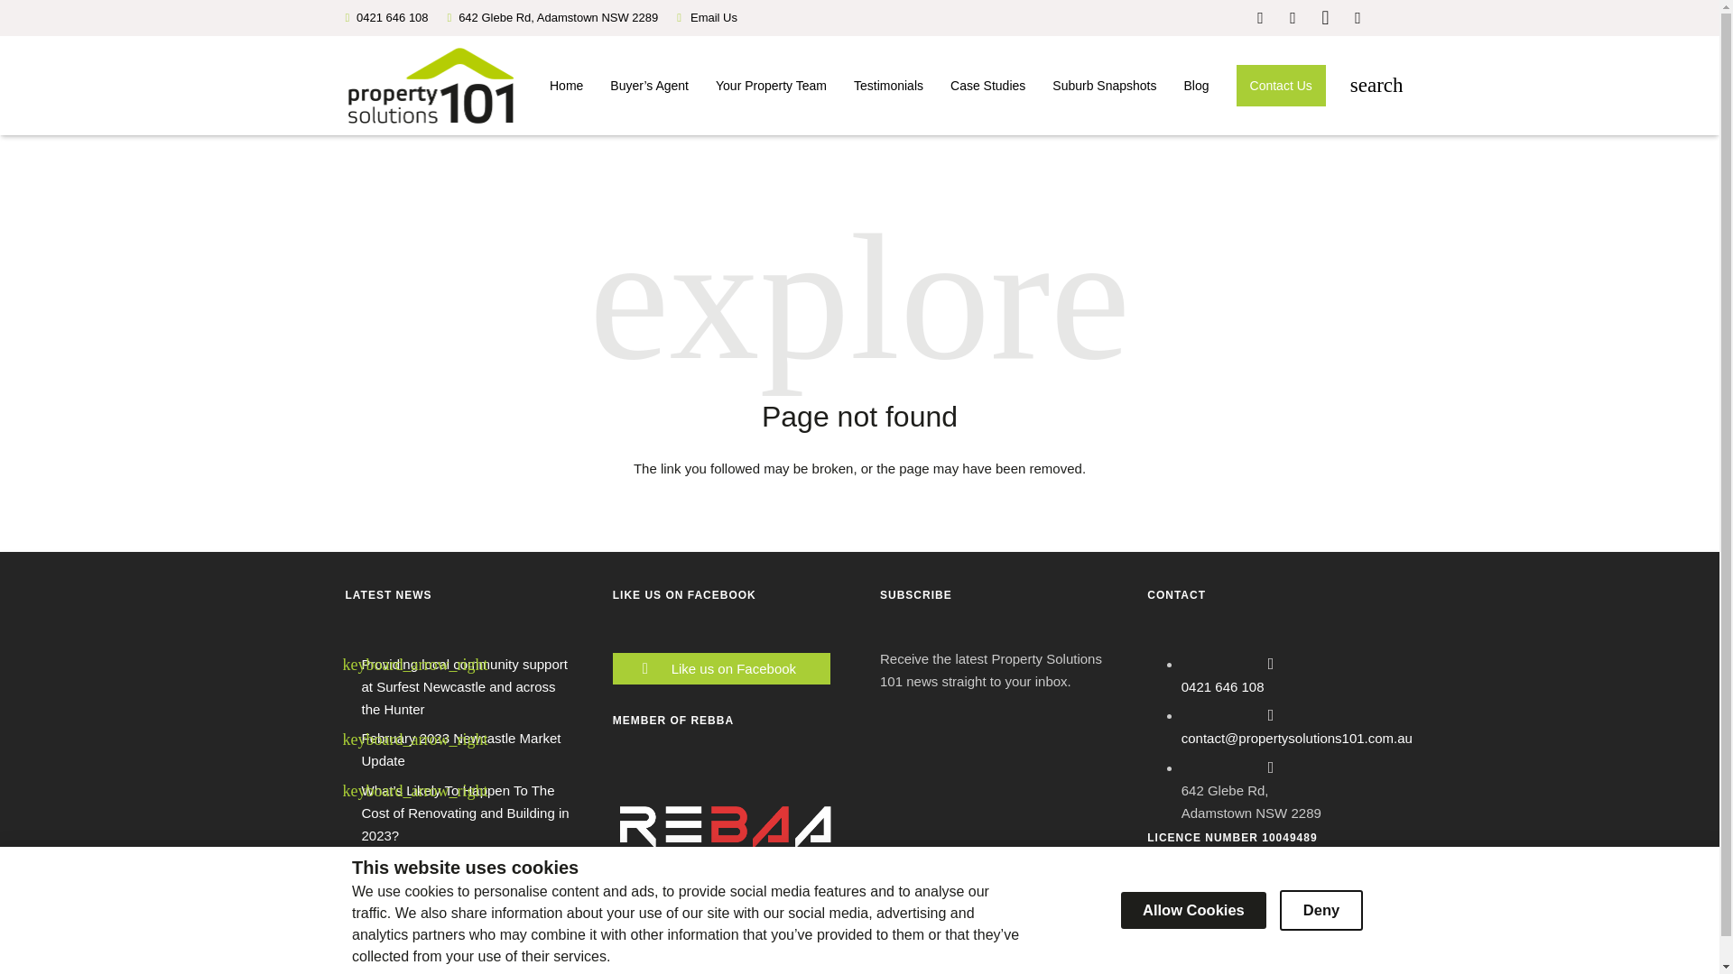 The image size is (1733, 974). What do you see at coordinates (582, 969) in the screenshot?
I see `Privacy Policy` at bounding box center [582, 969].